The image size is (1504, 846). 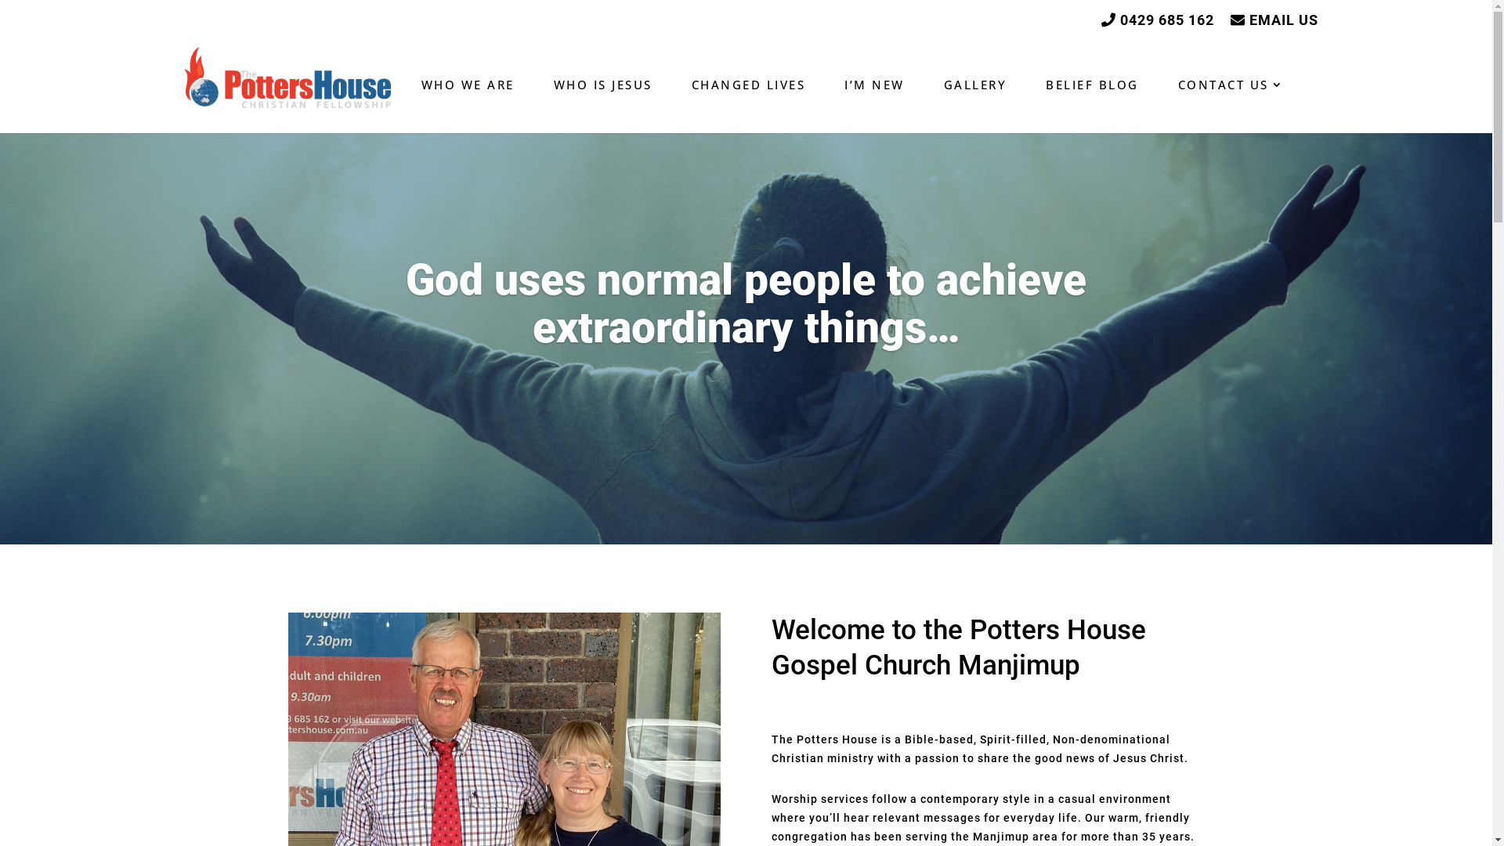 I want to click on WHO IS JESUS, so click(x=602, y=102).